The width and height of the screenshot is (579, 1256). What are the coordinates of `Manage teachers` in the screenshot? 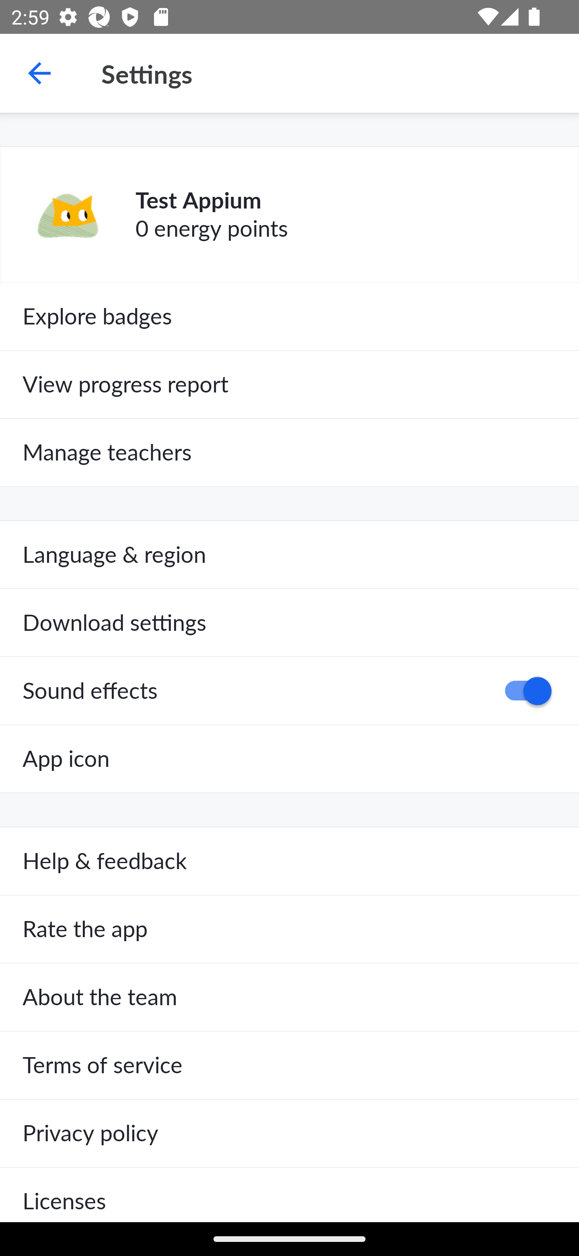 It's located at (289, 452).